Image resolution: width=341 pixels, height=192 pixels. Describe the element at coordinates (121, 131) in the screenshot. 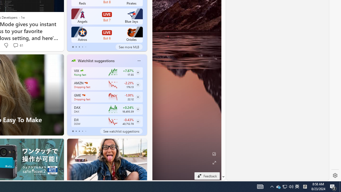

I see `See watchlist suggestions` at that location.